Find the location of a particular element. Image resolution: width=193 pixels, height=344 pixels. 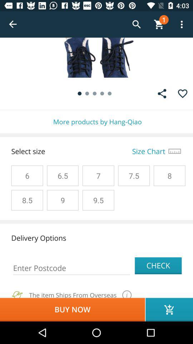

like button is located at coordinates (182, 94).